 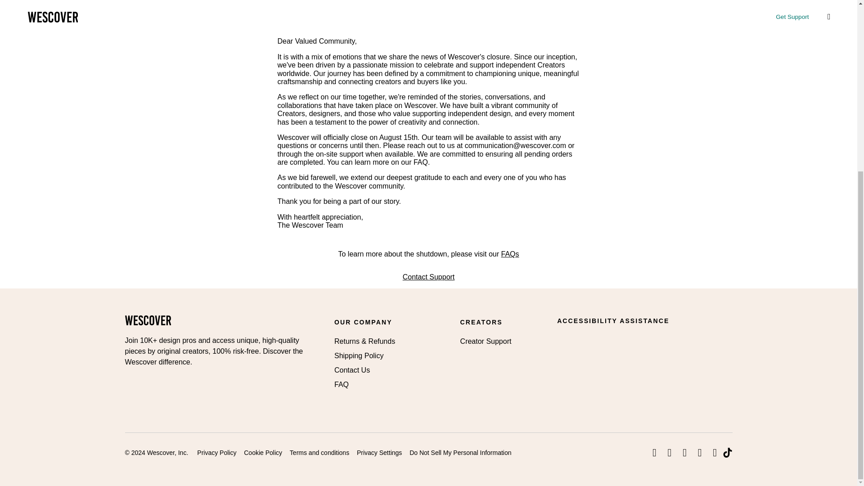 I want to click on Do Not Sell My Personal Information, so click(x=460, y=453).